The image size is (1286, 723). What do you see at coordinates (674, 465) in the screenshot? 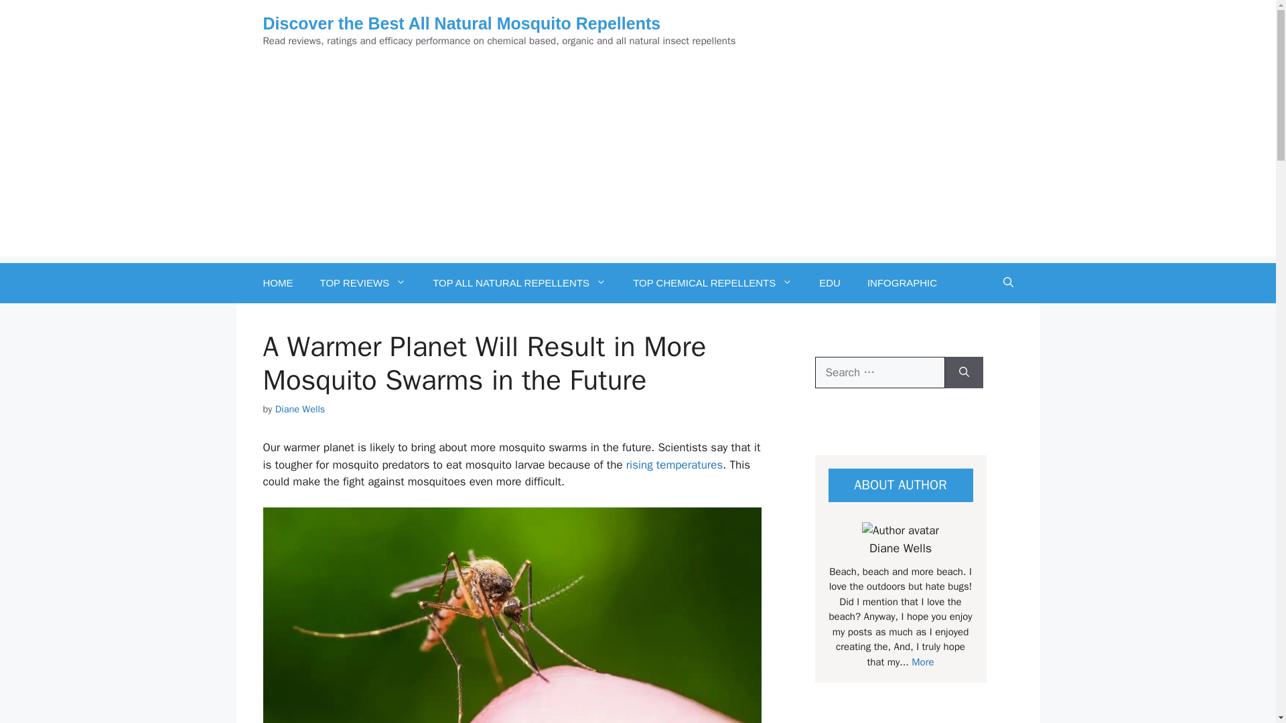
I see `rising temperatures` at bounding box center [674, 465].